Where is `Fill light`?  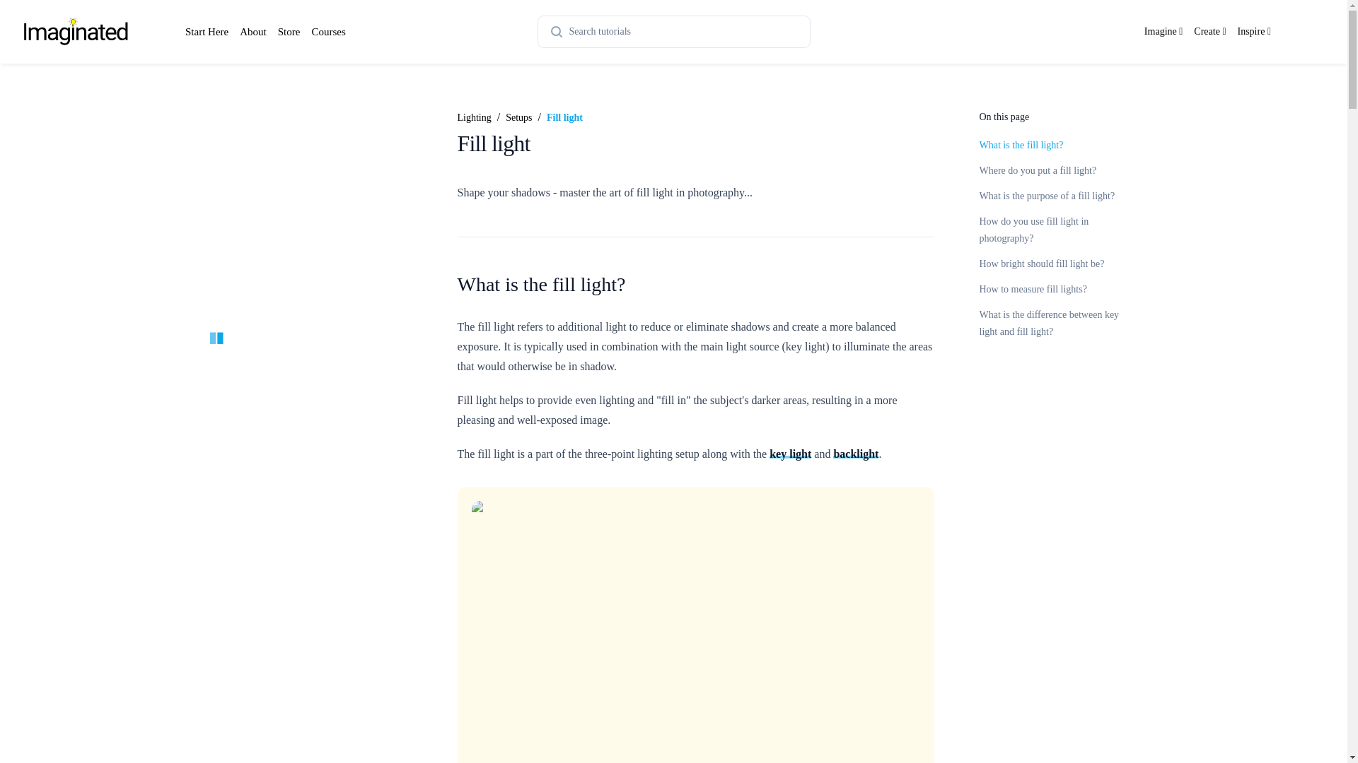
Fill light is located at coordinates (564, 117).